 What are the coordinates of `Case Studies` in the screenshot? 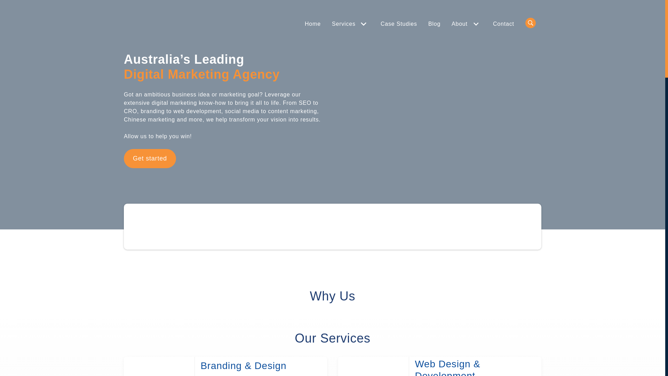 It's located at (399, 24).